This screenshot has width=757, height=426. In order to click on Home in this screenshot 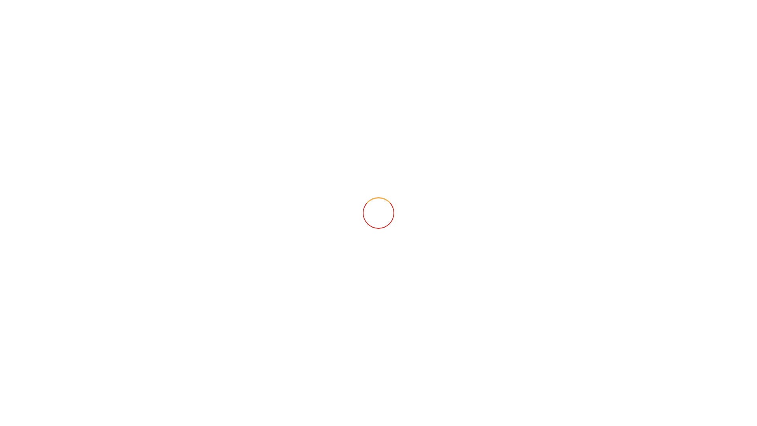, I will do `click(175, 18)`.